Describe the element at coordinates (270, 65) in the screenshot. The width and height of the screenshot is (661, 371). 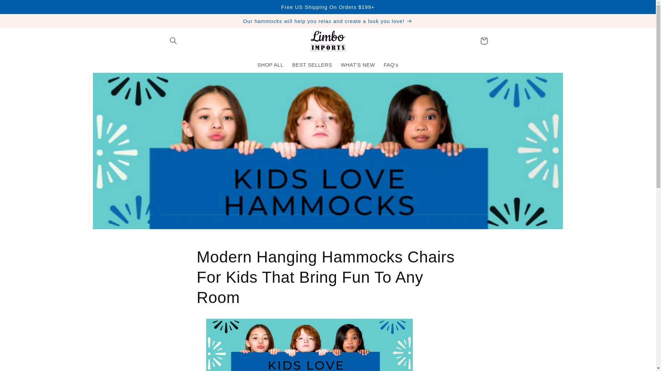
I see `SHOP ALL` at that location.